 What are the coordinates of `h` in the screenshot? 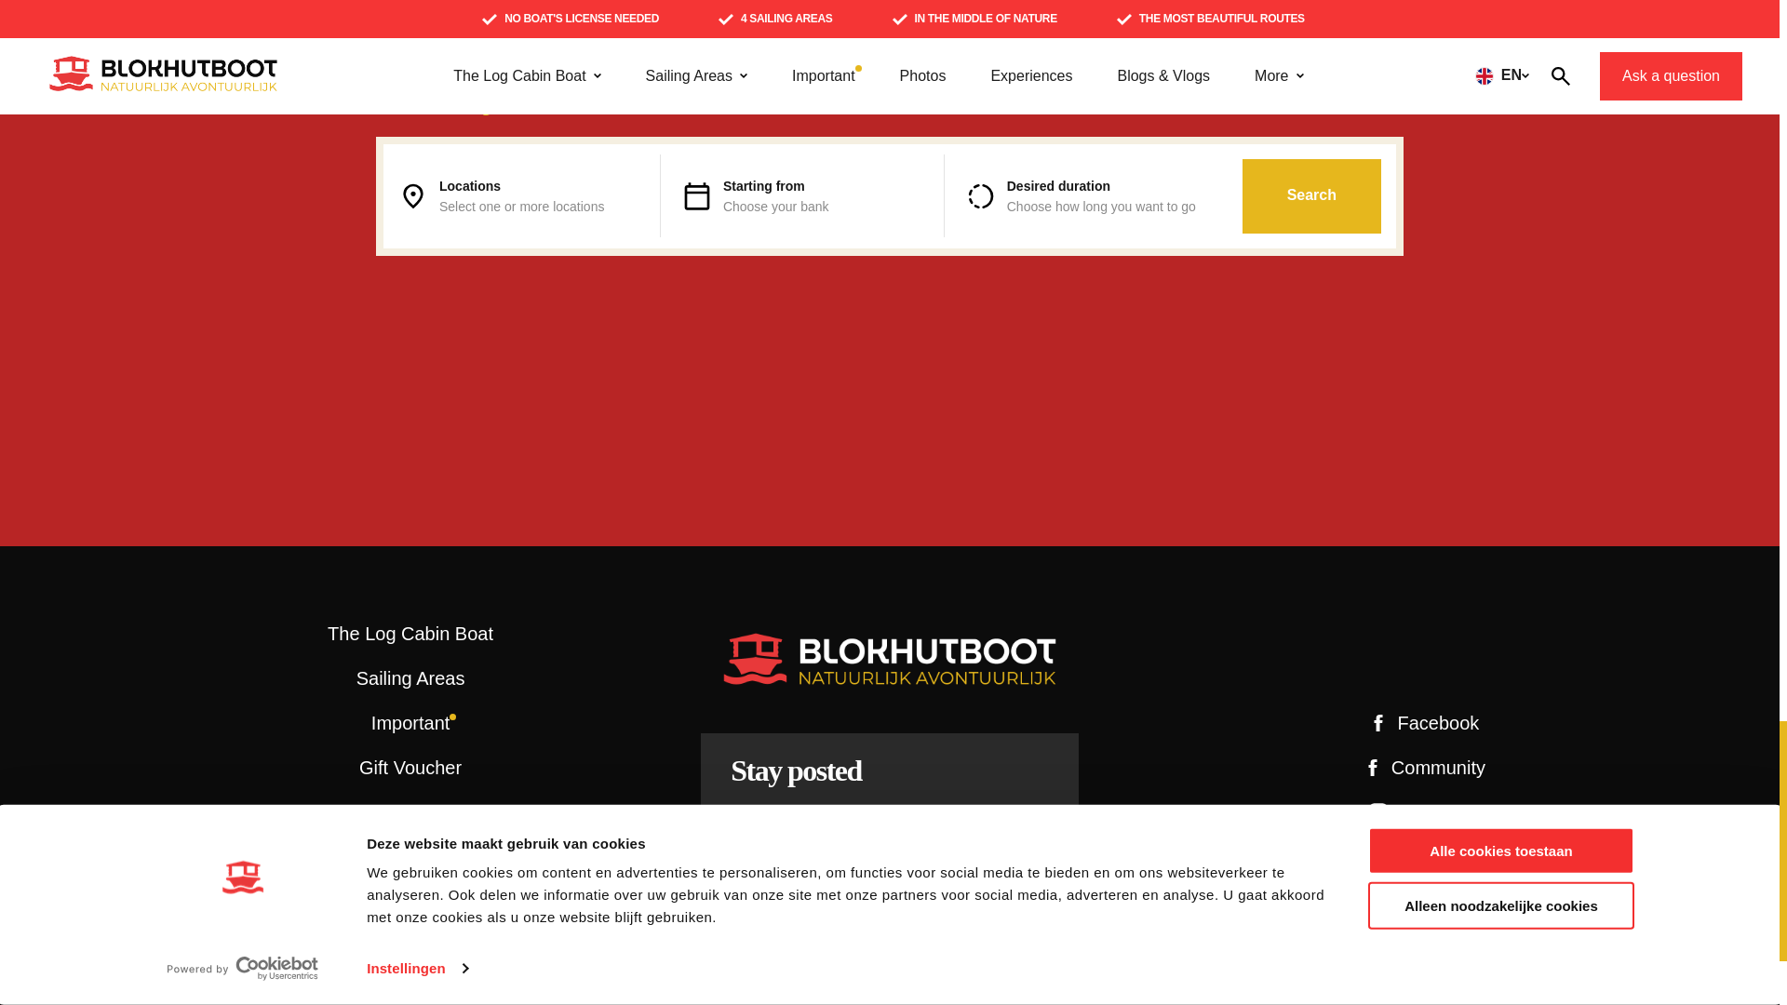 It's located at (1022, 897).